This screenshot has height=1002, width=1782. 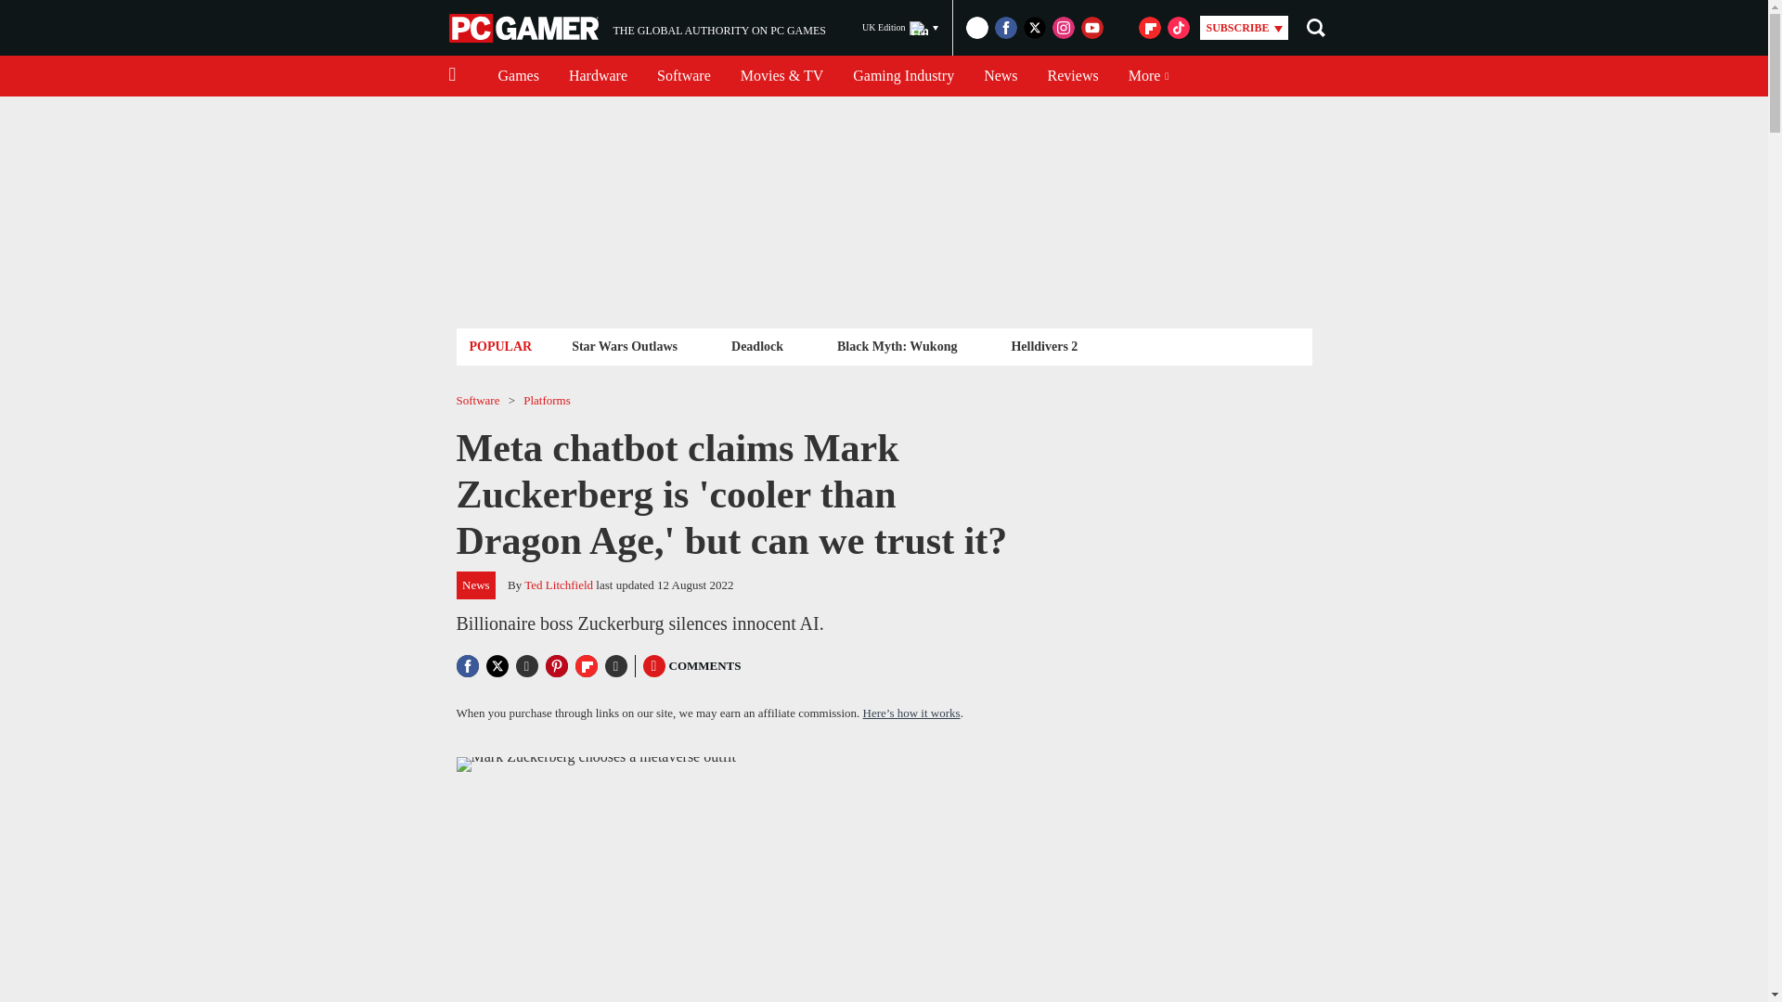 I want to click on News, so click(x=1001, y=76).